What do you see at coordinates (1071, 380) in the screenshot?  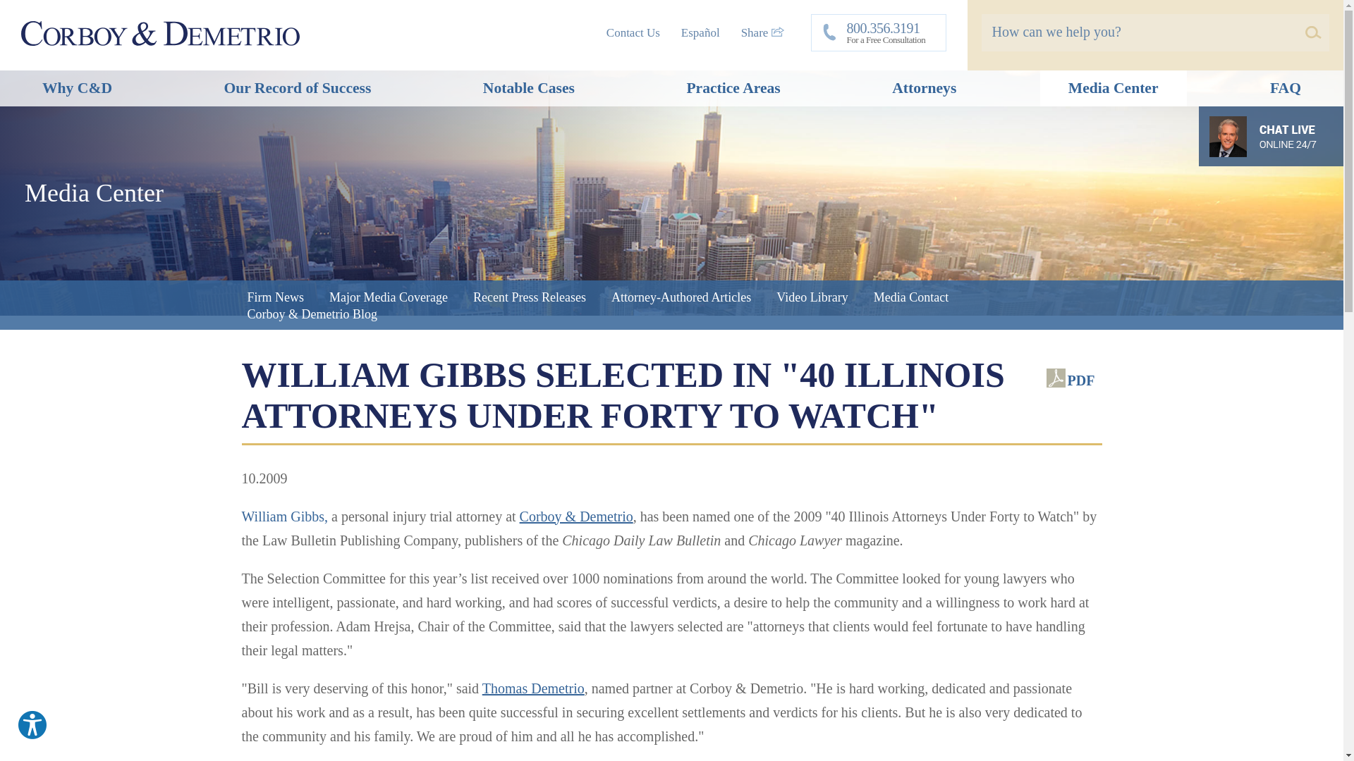 I see `PDF` at bounding box center [1071, 380].